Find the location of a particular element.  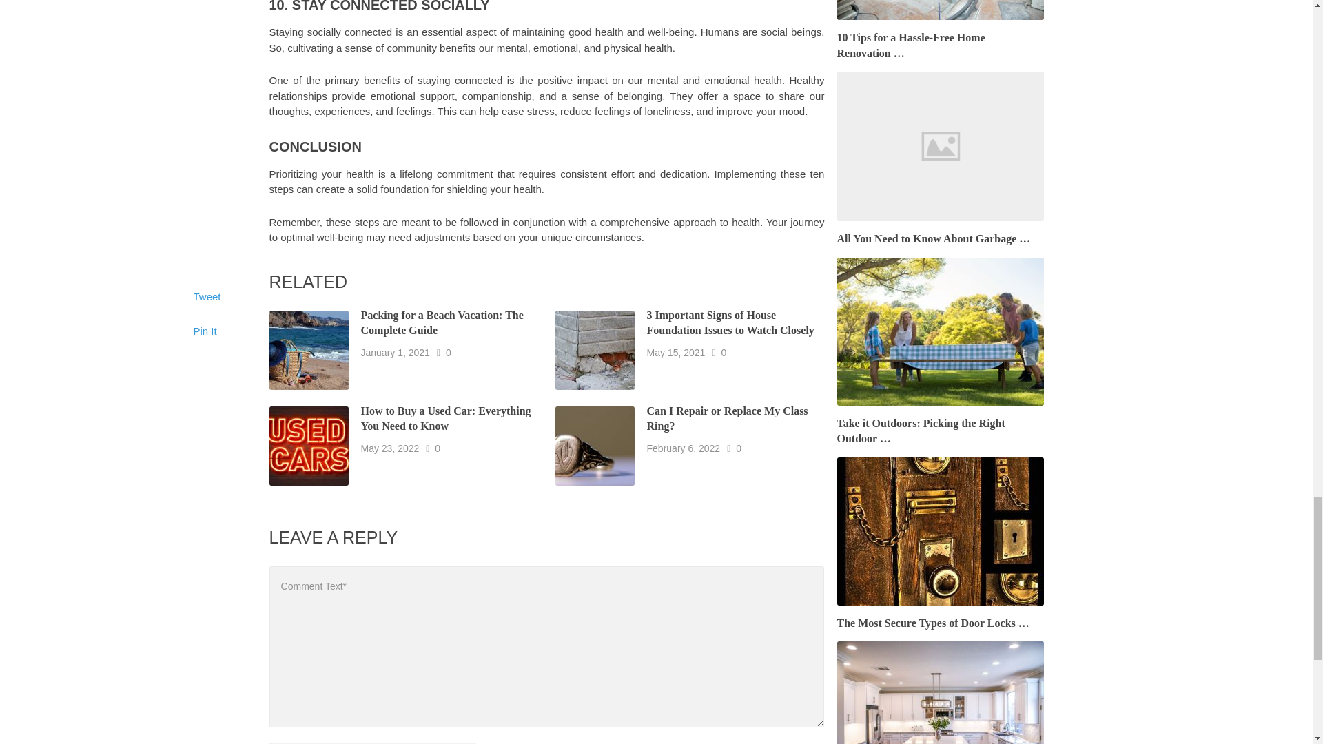

Can I Repair or Replace My Class Ring? is located at coordinates (728, 418).